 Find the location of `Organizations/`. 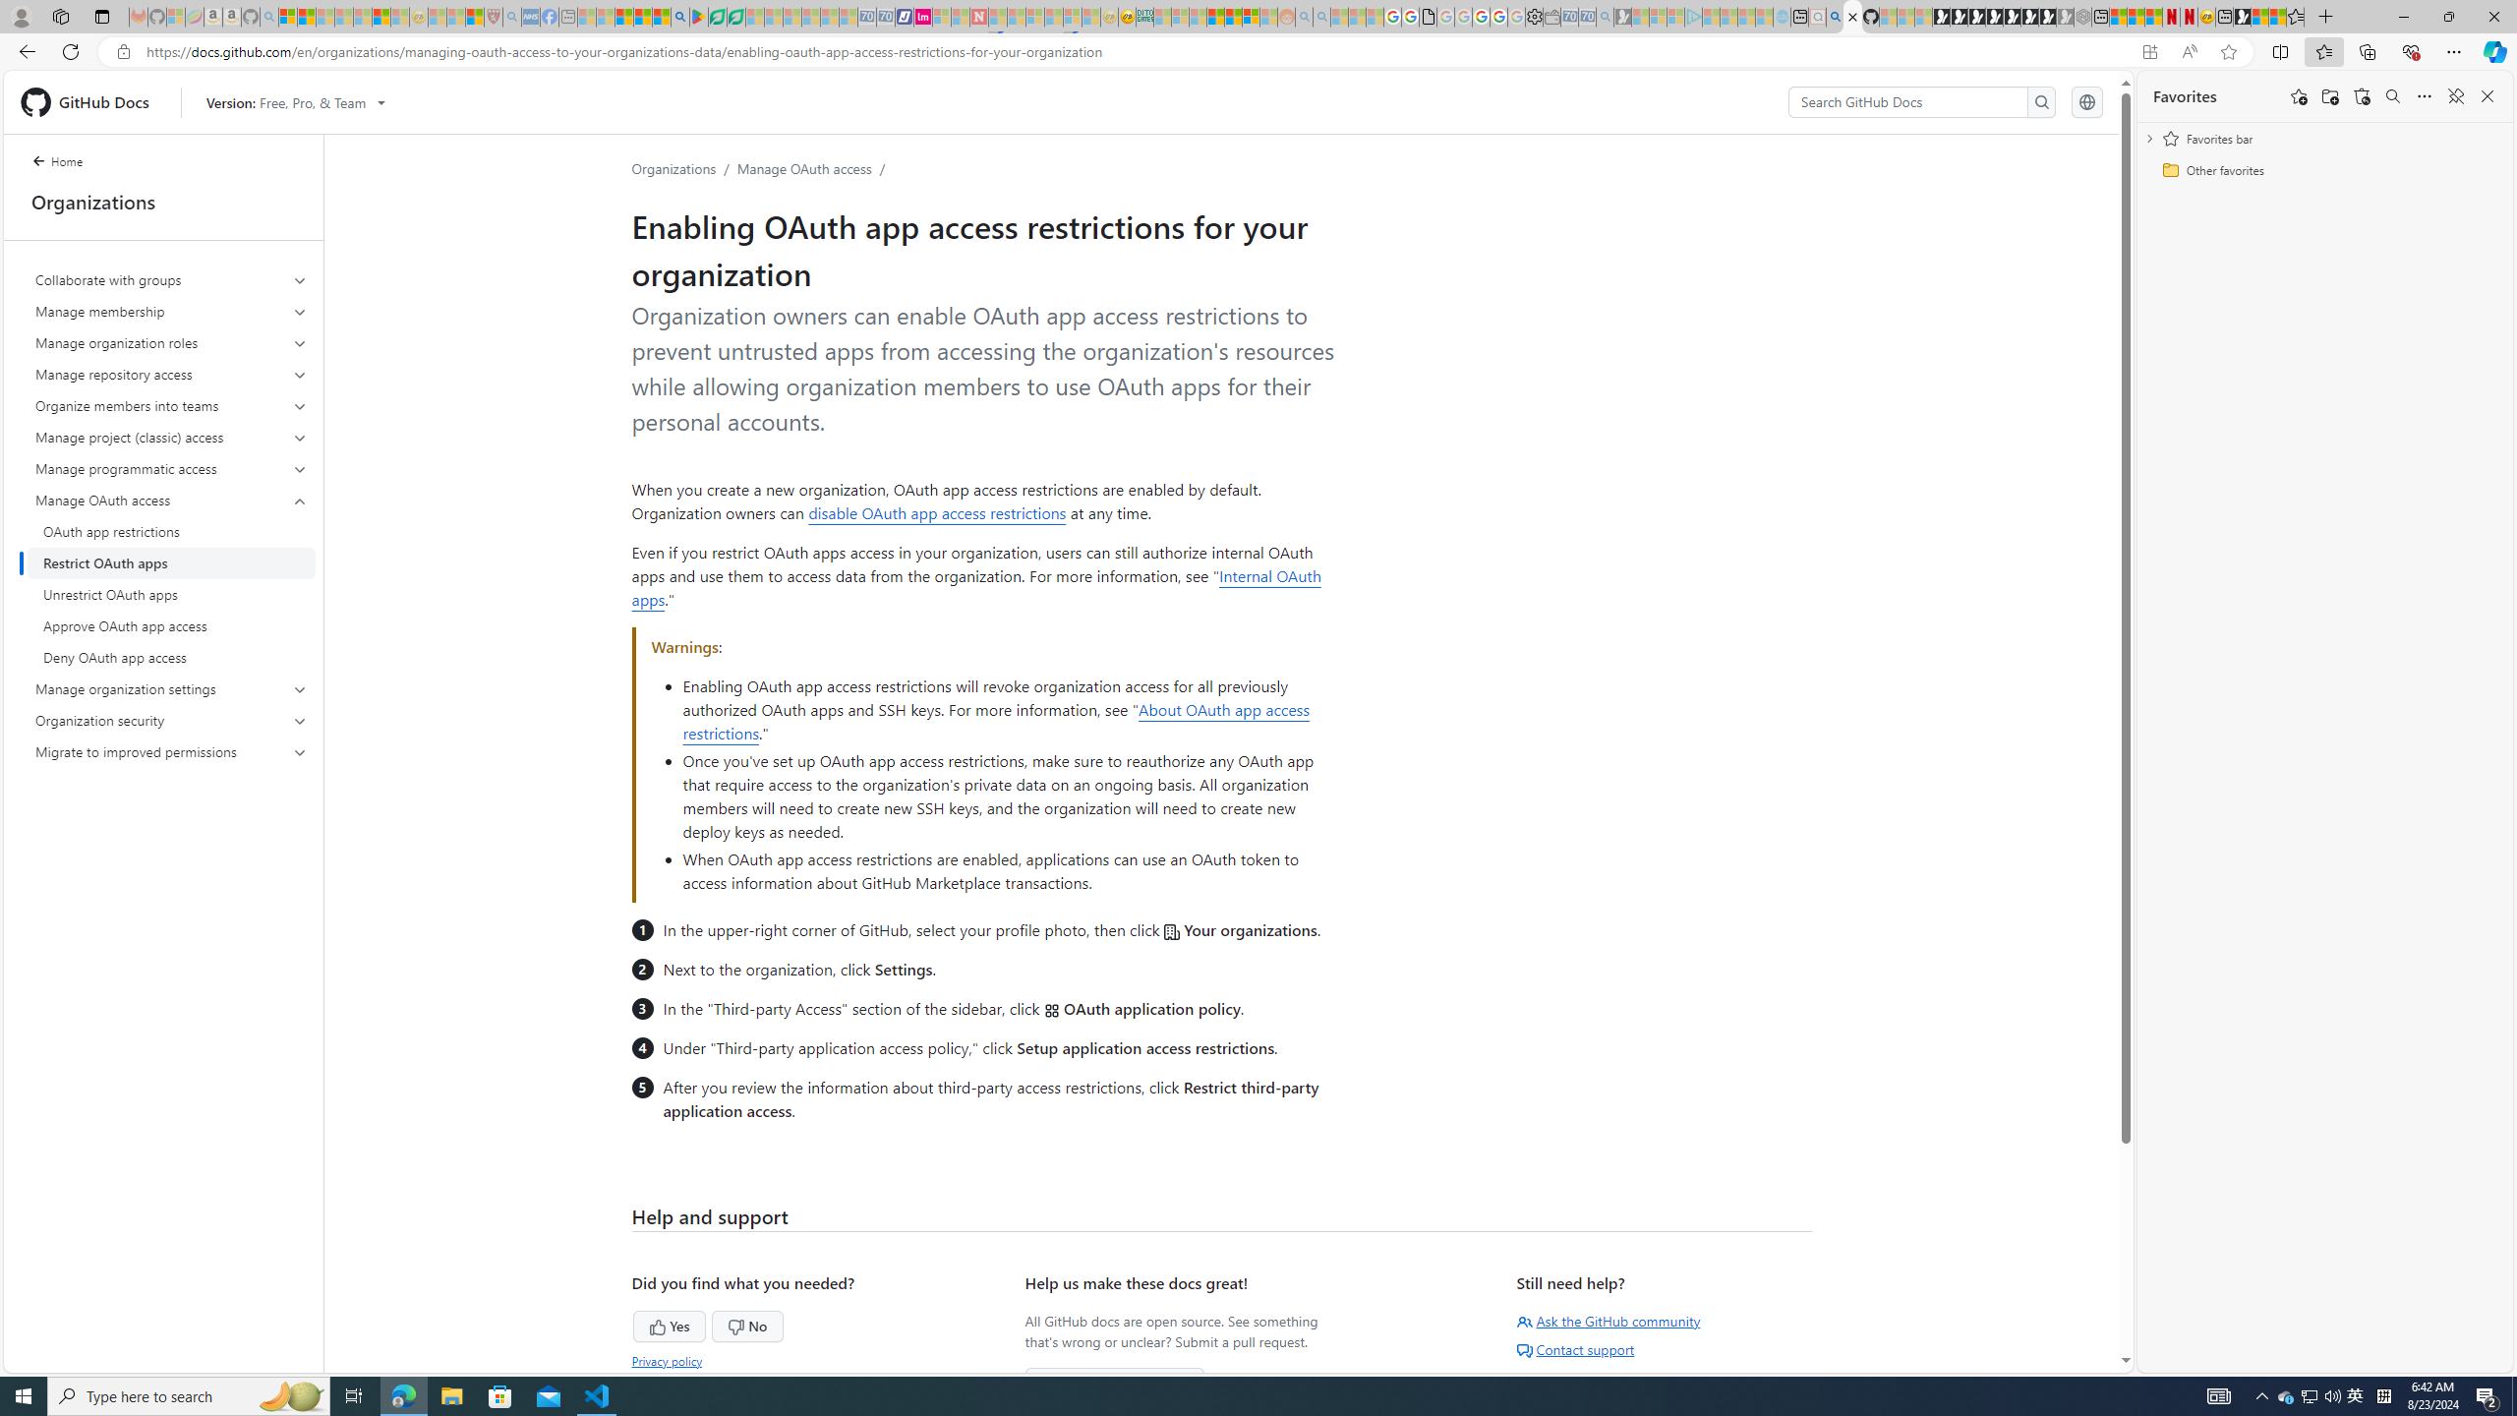

Organizations/ is located at coordinates (684, 168).